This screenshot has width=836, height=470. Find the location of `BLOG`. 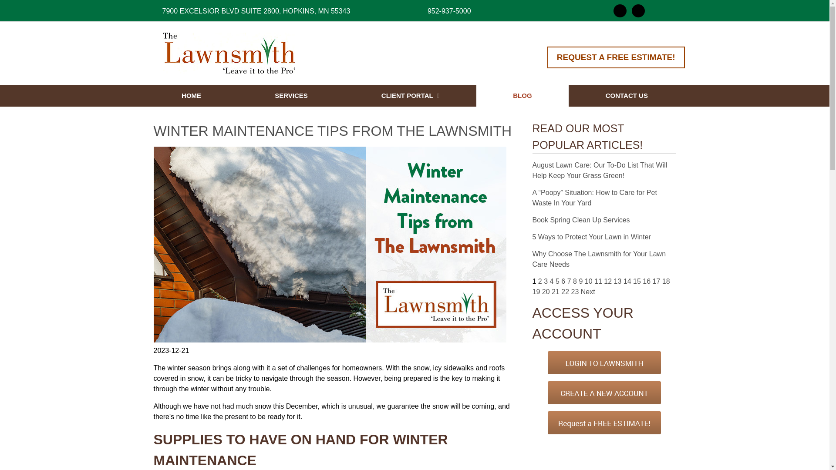

BLOG is located at coordinates (522, 96).